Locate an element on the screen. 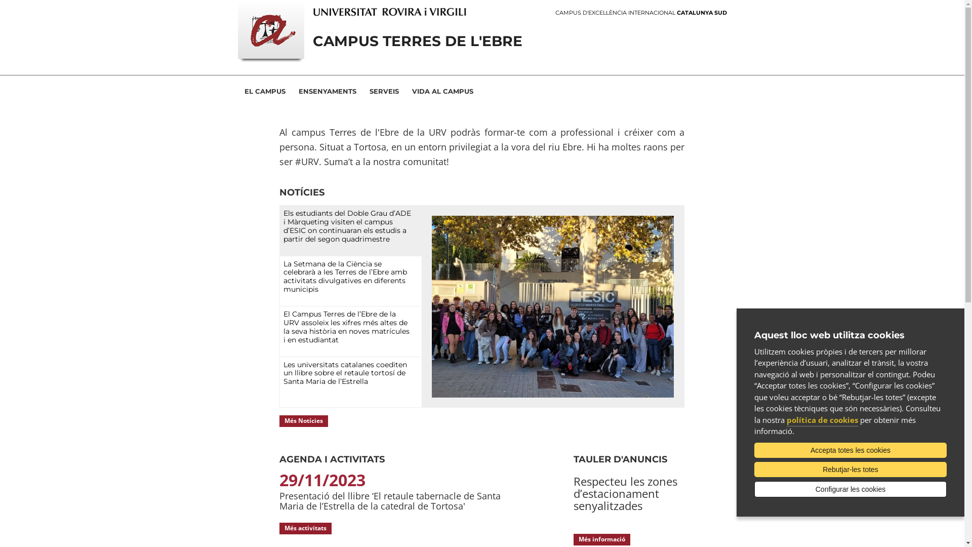 Image resolution: width=972 pixels, height=547 pixels. ENSENYAMENTS is located at coordinates (327, 91).